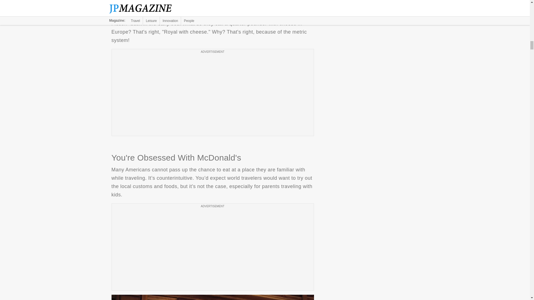  Describe the element at coordinates (212, 297) in the screenshot. I see `You're Obsessed With McDonald's` at that location.